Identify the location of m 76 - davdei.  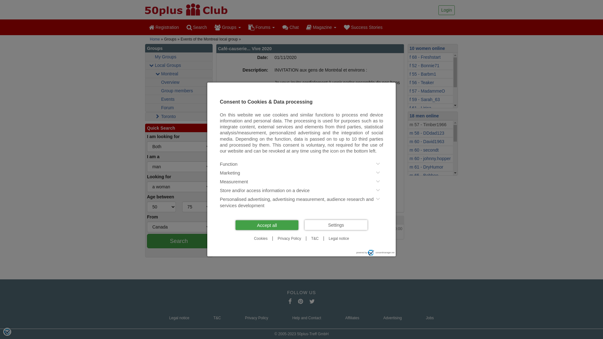
(430, 269).